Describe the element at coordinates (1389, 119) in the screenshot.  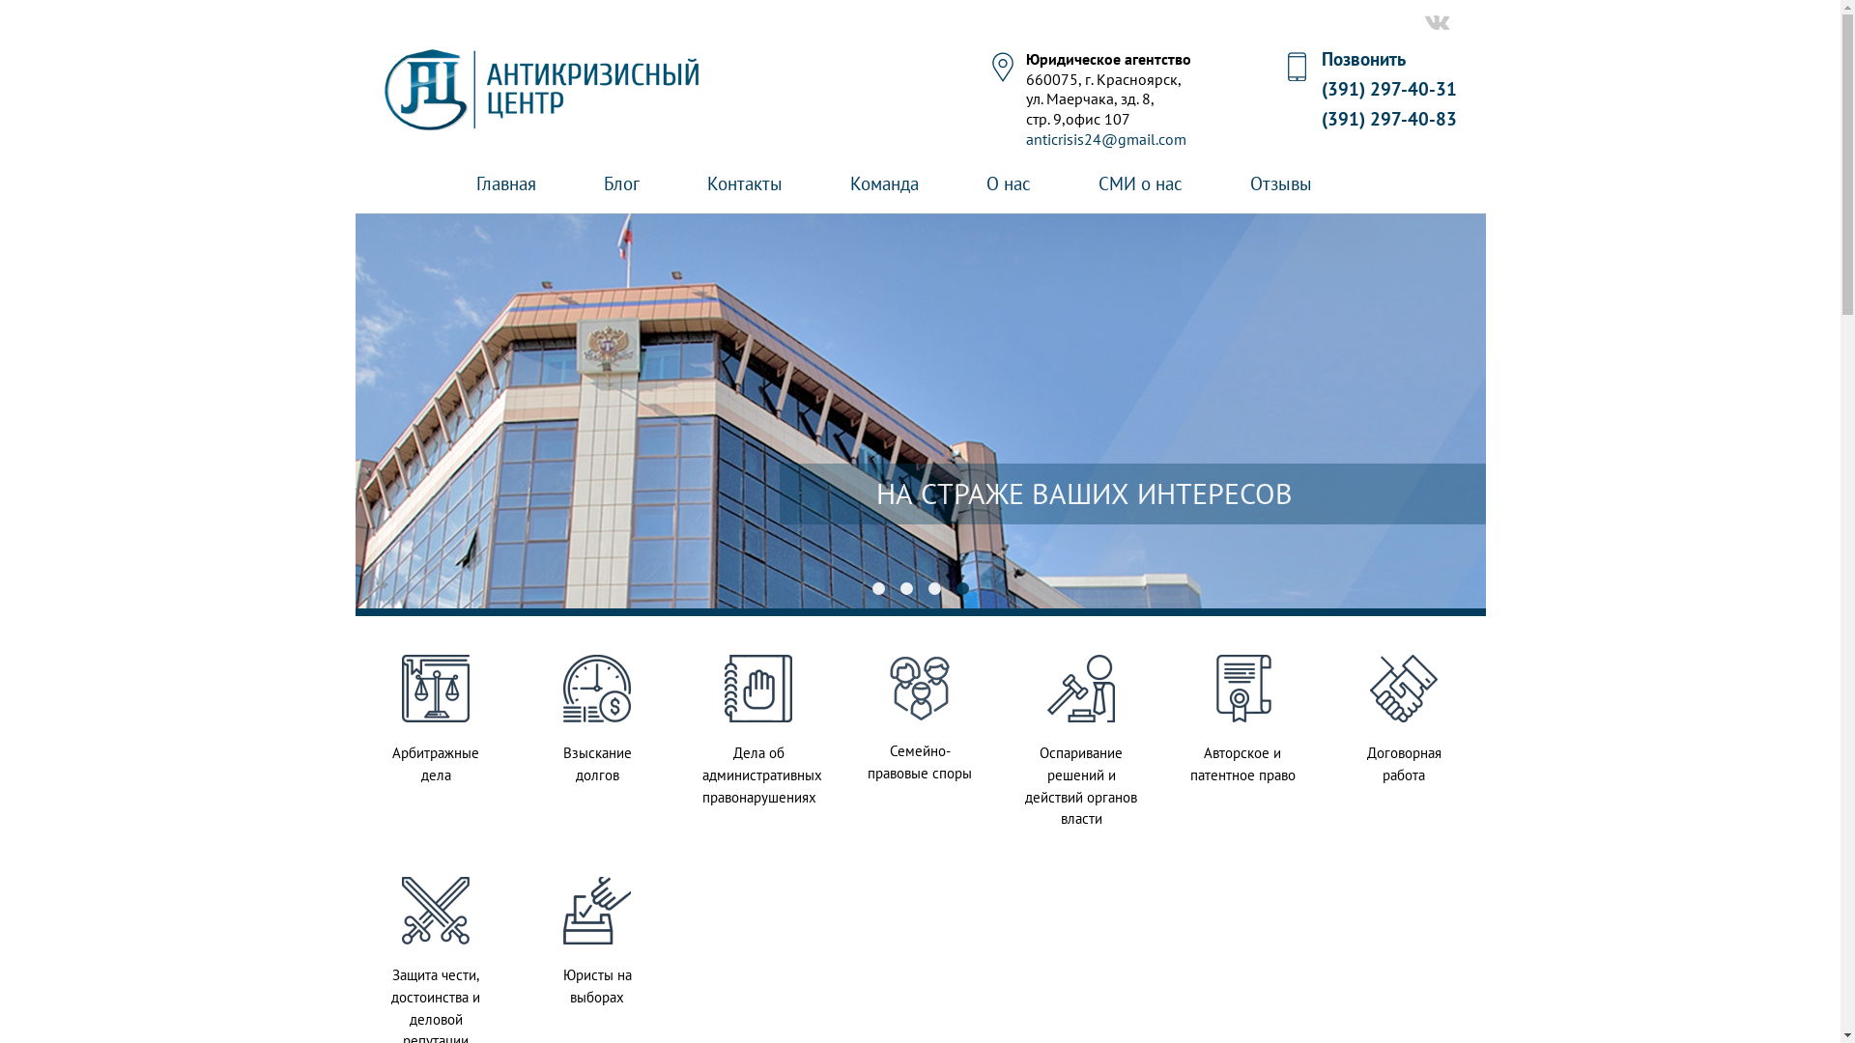
I see `(391) 297-40-83` at that location.